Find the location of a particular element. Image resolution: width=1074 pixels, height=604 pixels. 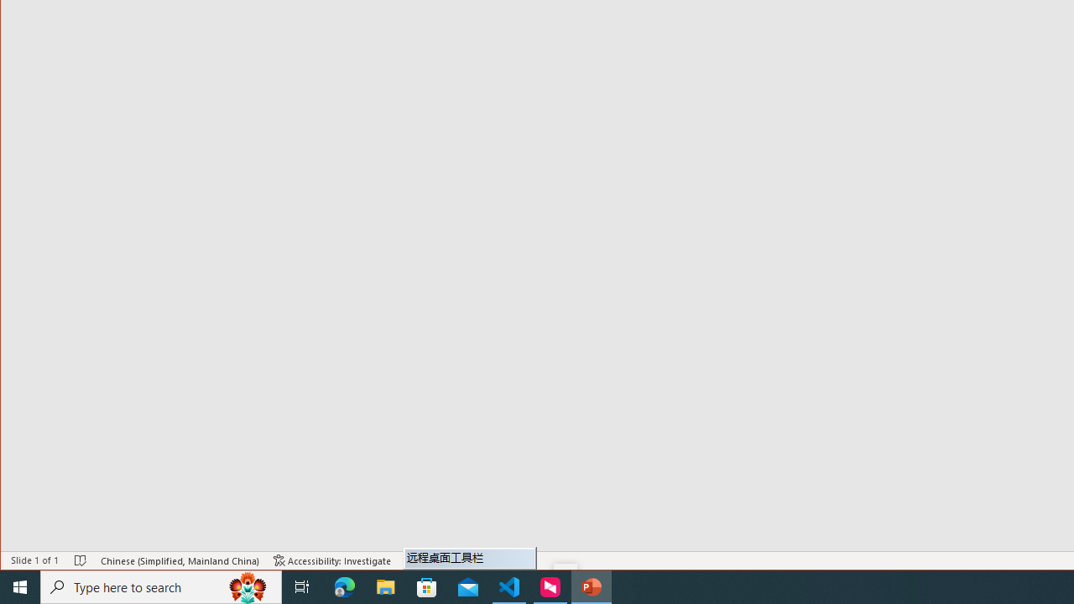

File Explorer is located at coordinates (386, 587).